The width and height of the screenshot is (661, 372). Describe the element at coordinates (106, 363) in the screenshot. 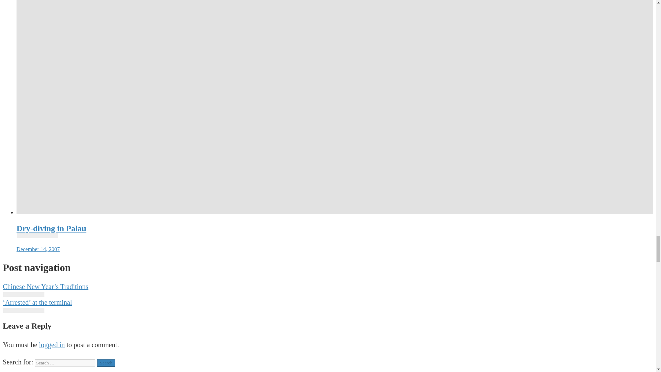

I see `Search` at that location.